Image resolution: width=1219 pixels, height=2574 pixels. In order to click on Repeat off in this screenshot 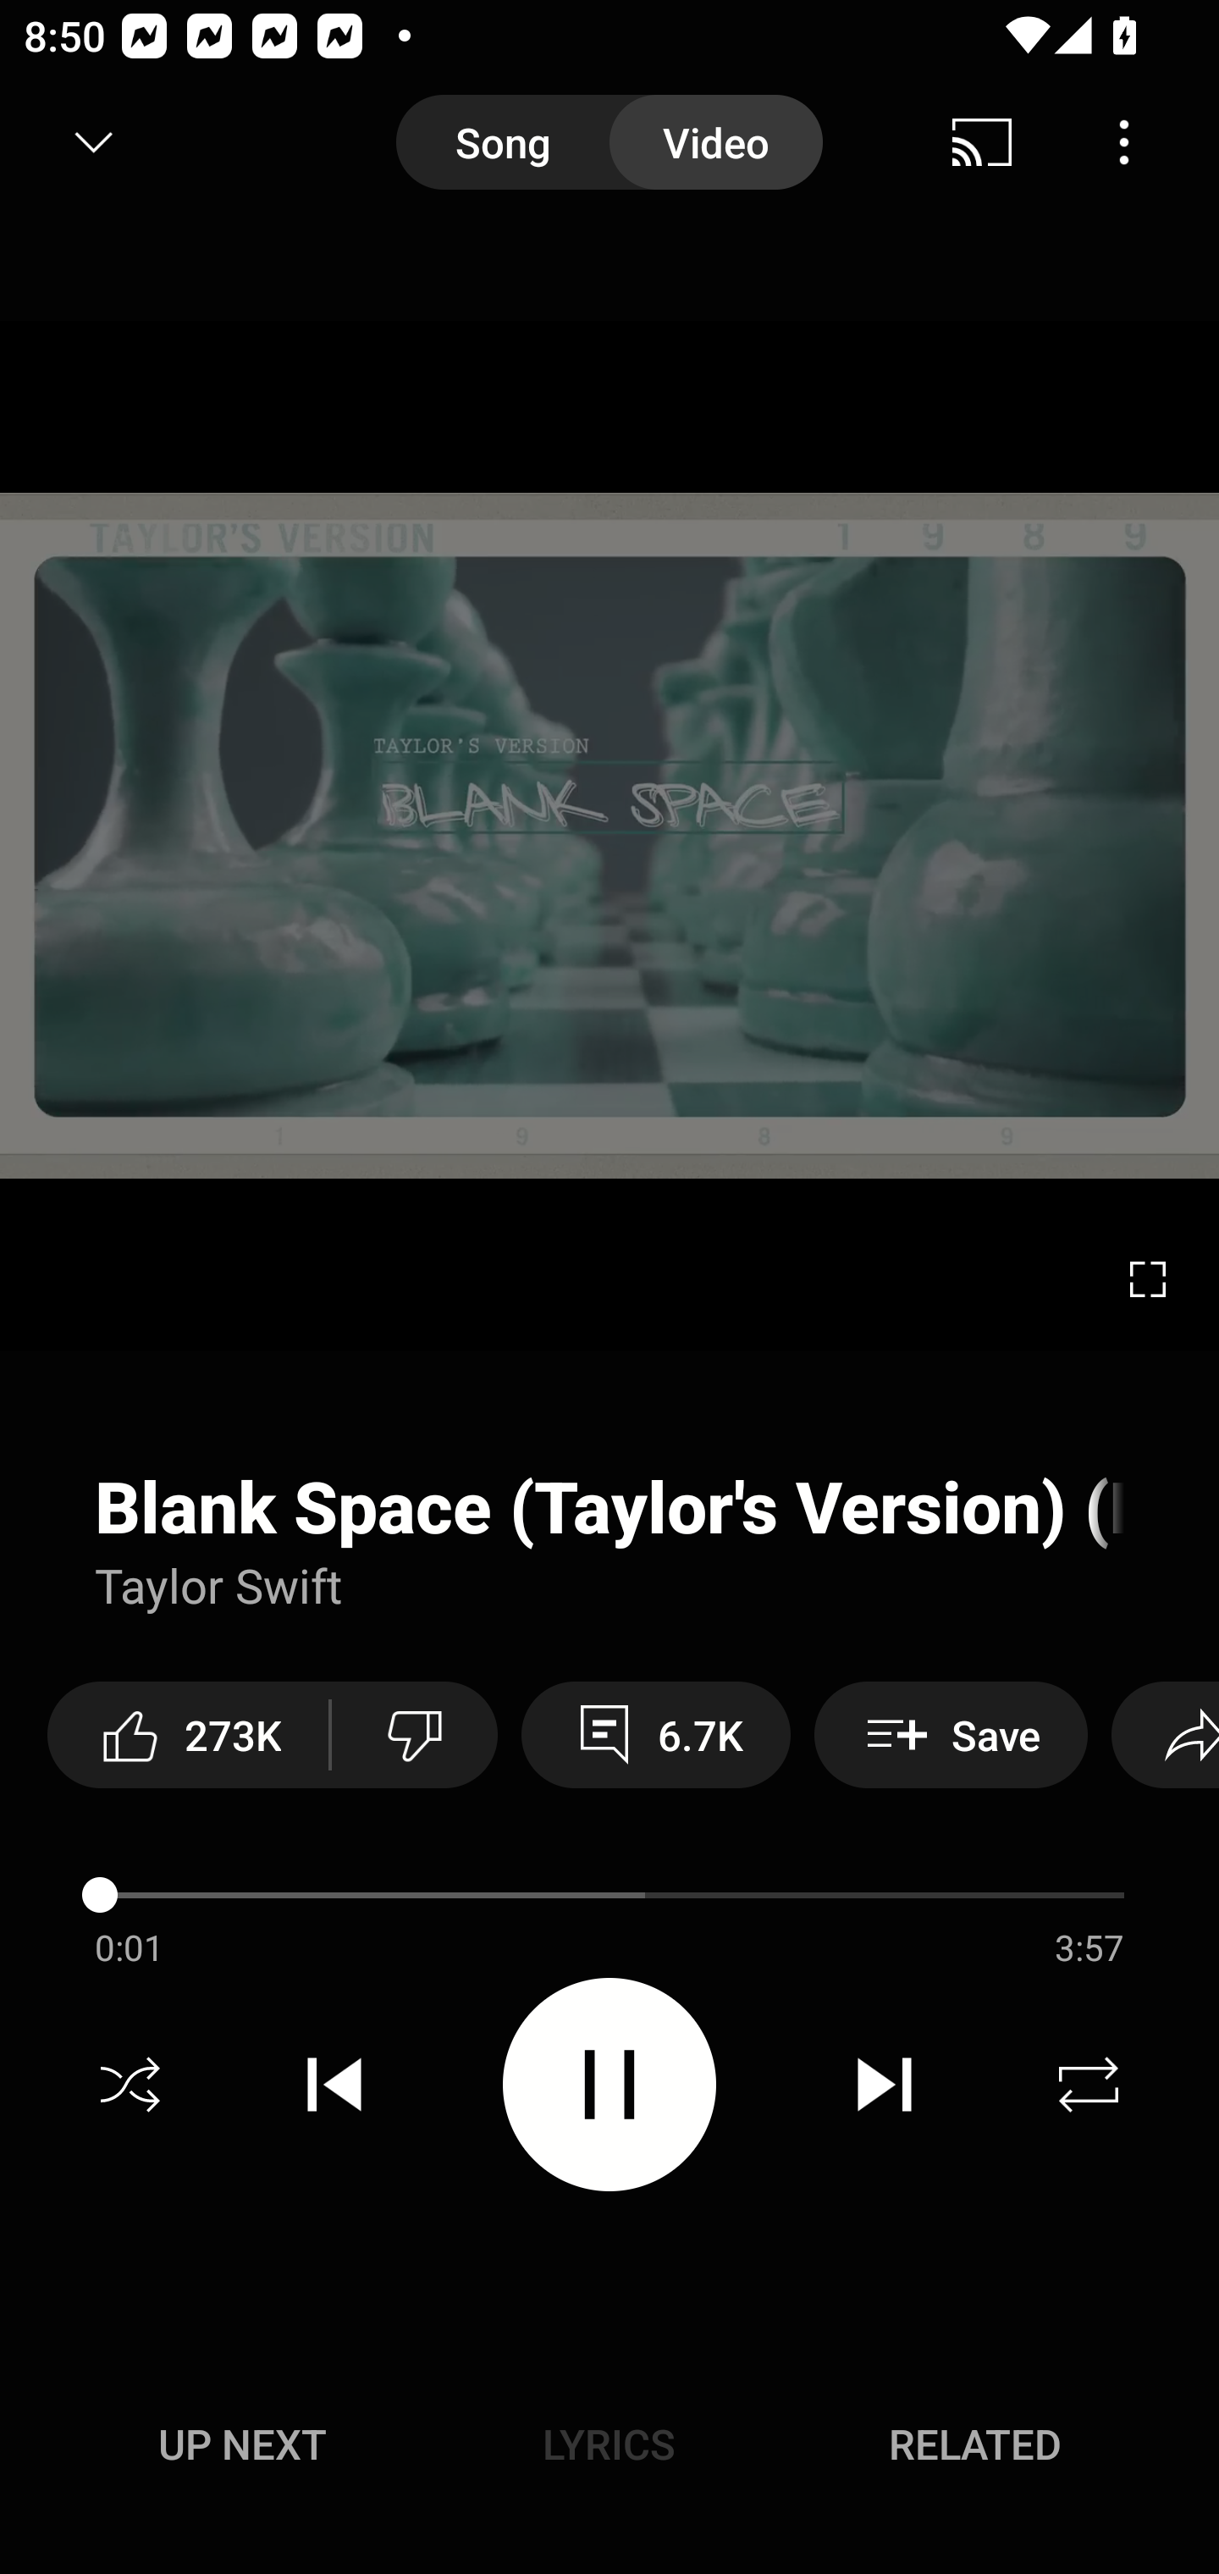, I will do `click(1089, 2085)`.